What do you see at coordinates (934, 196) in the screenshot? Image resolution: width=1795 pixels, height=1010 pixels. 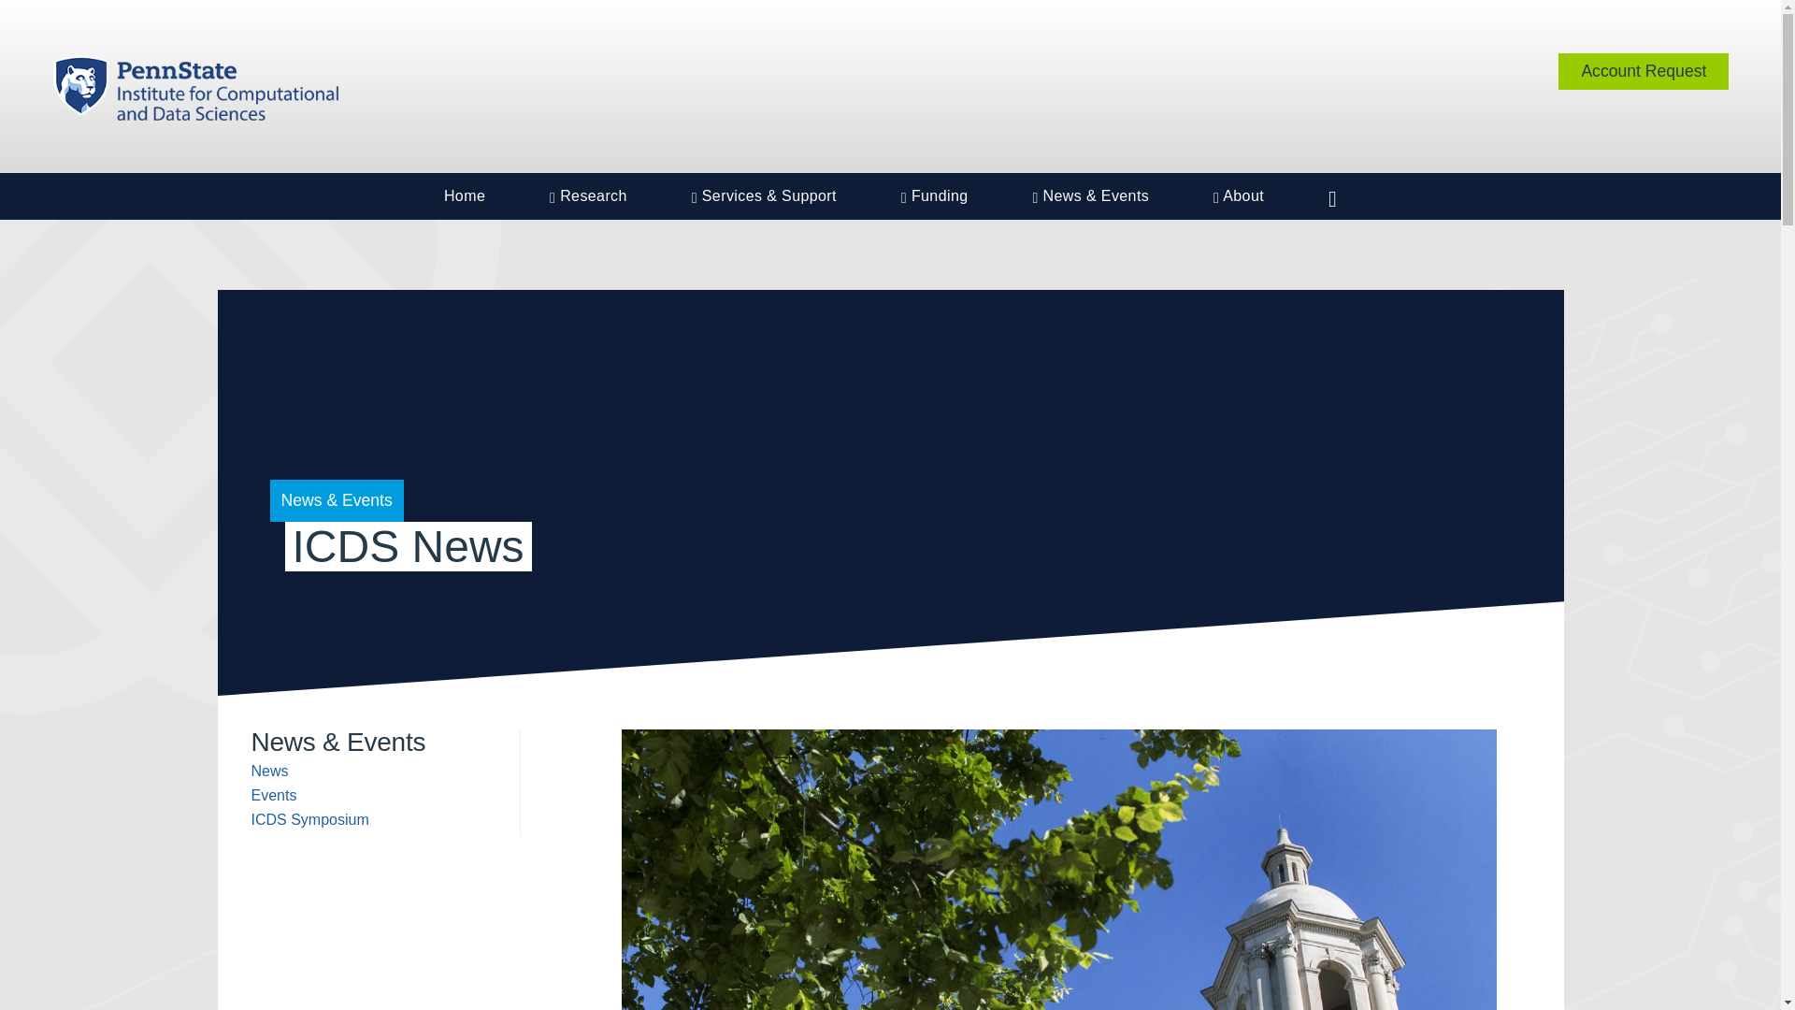 I see `Funding` at bounding box center [934, 196].